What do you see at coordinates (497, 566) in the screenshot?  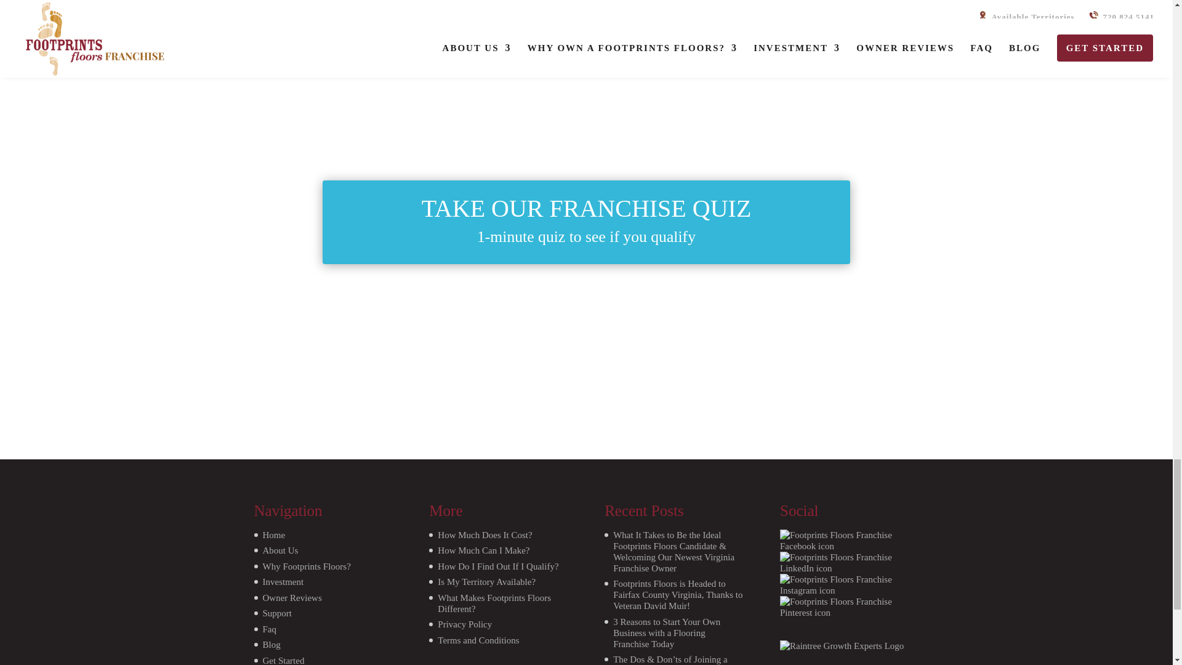 I see `How Do I Find Out If I Qualify?` at bounding box center [497, 566].